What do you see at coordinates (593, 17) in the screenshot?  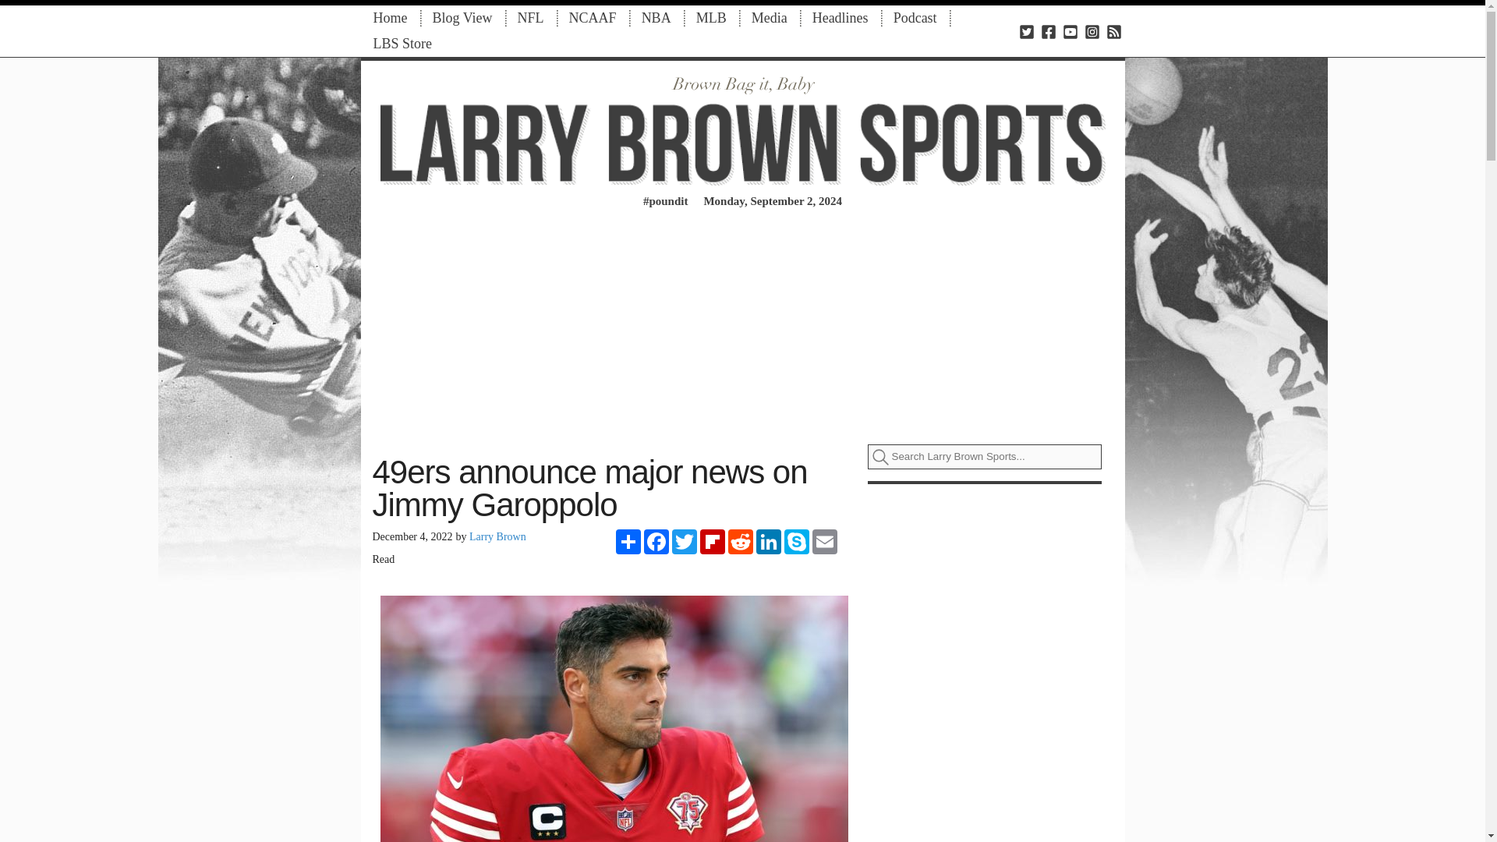 I see `NCAAF` at bounding box center [593, 17].